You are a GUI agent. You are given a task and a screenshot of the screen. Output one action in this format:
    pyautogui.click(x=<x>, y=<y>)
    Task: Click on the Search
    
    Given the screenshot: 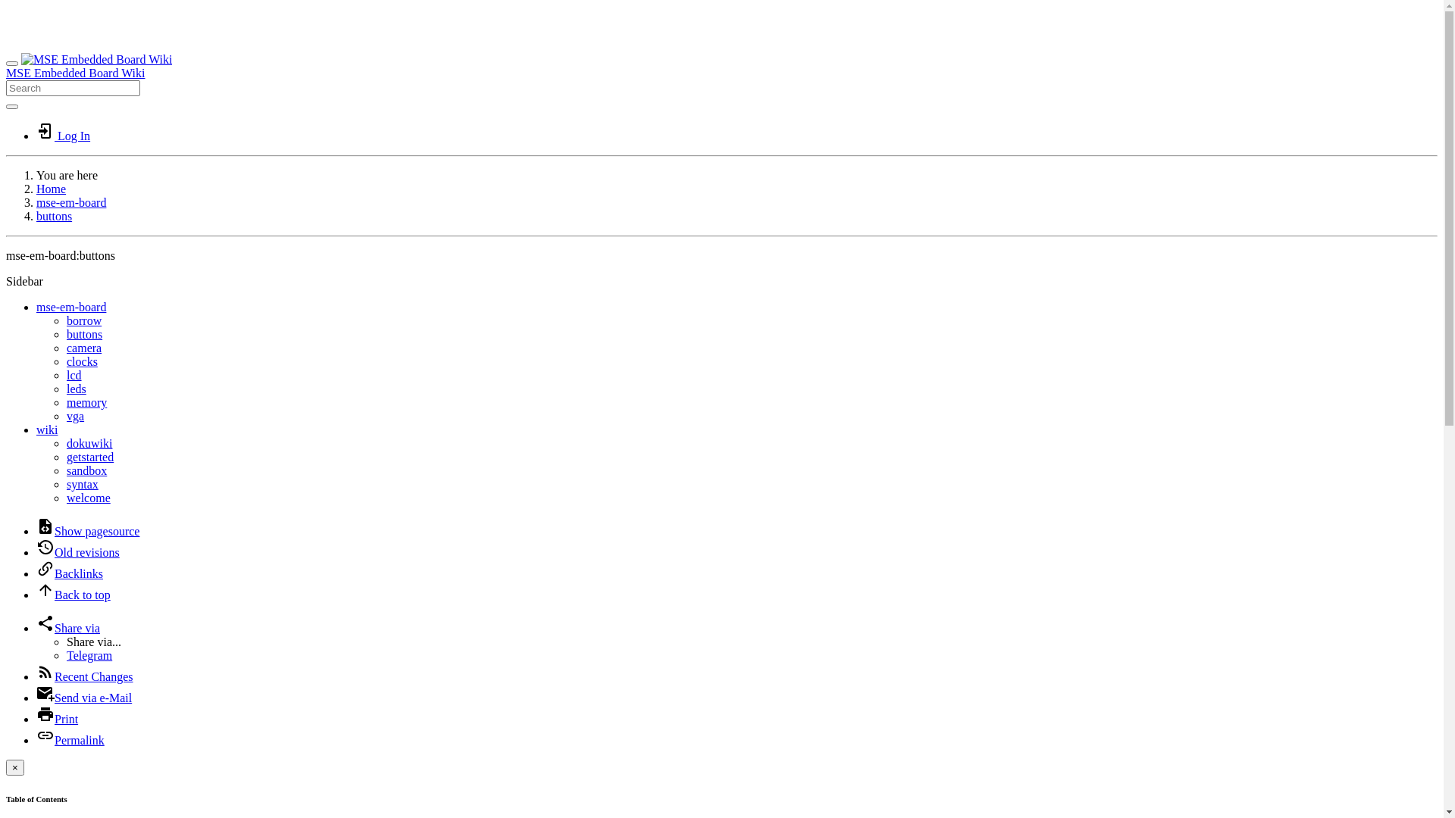 What is the action you would take?
    pyautogui.click(x=12, y=107)
    